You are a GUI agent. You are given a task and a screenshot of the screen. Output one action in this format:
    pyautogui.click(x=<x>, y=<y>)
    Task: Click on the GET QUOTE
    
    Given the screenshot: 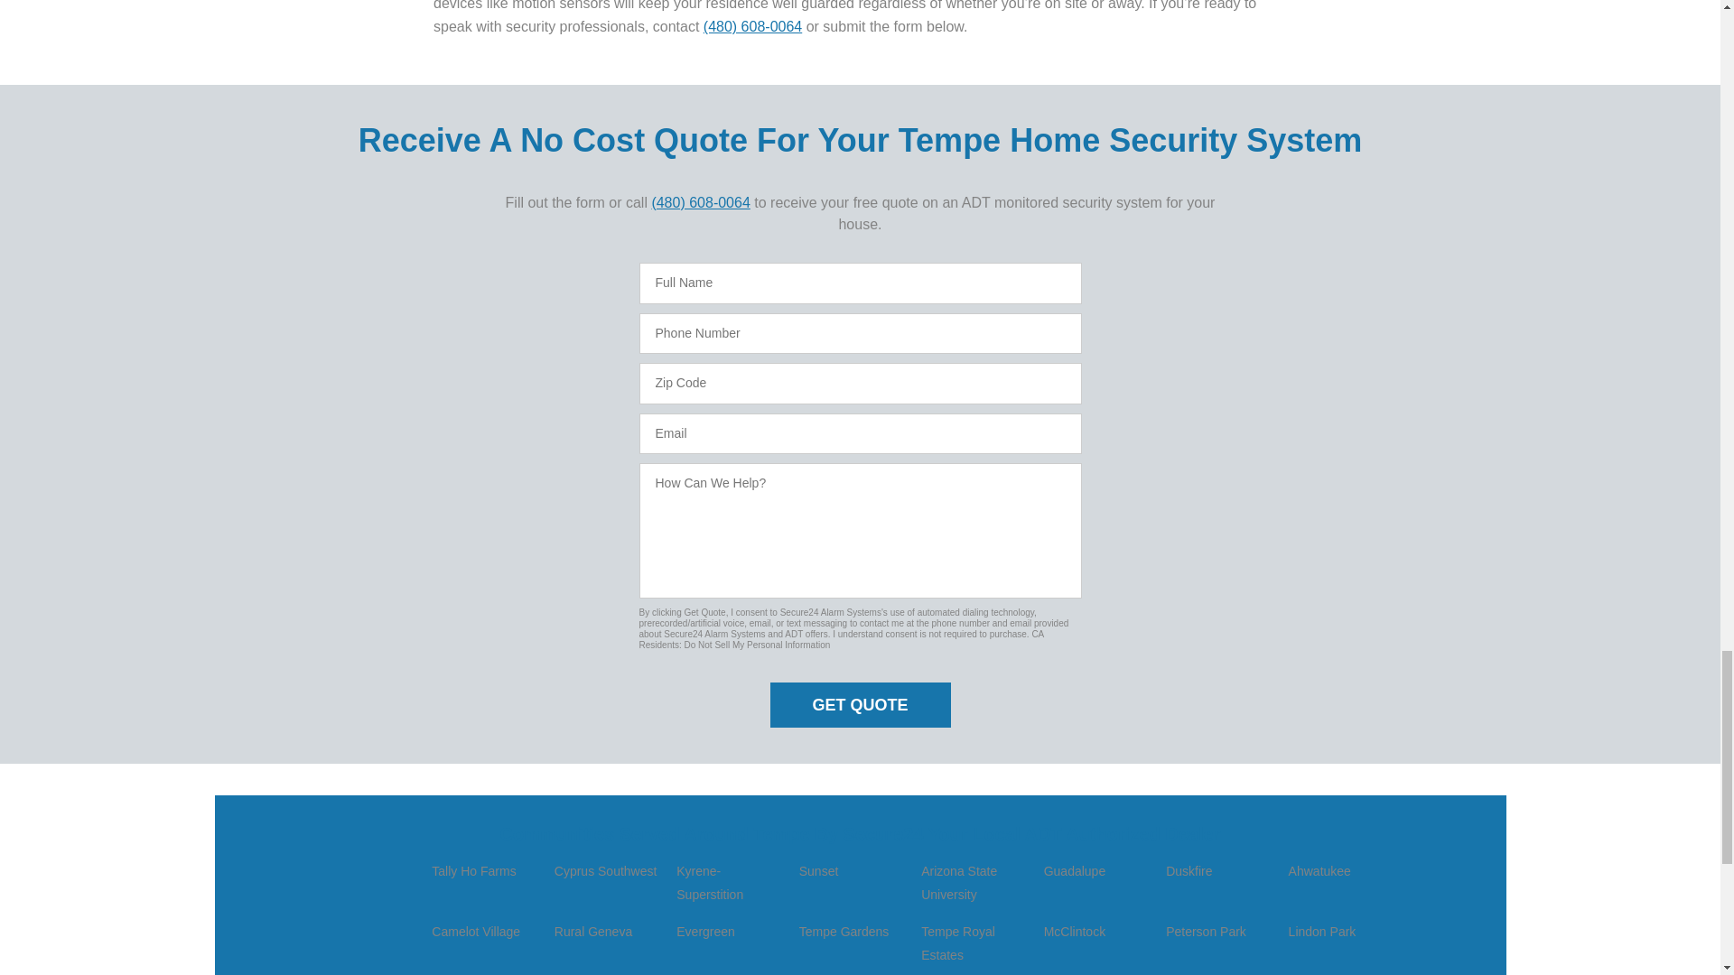 What is the action you would take?
    pyautogui.click(x=860, y=704)
    